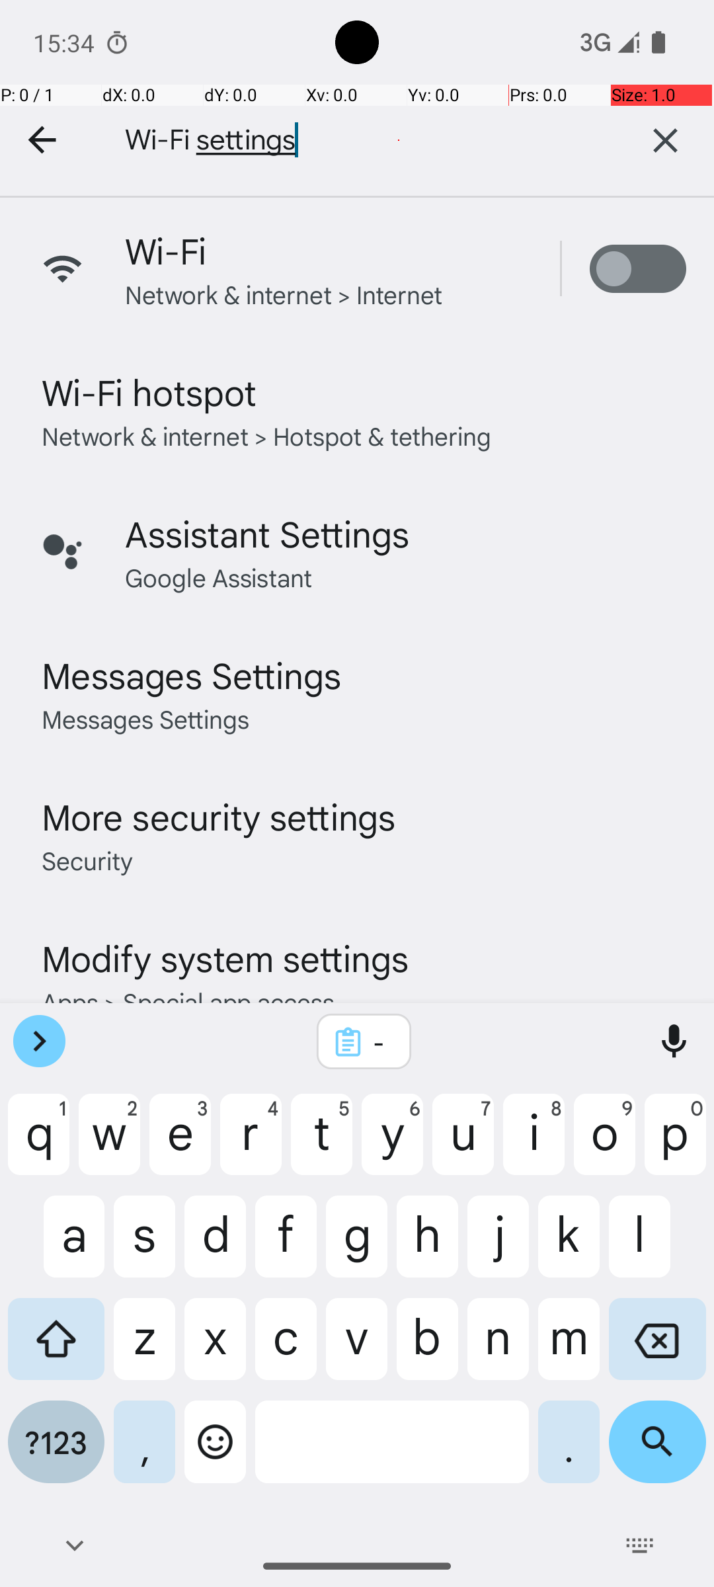 This screenshot has height=1587, width=714. I want to click on Assistant Settings, so click(267, 533).